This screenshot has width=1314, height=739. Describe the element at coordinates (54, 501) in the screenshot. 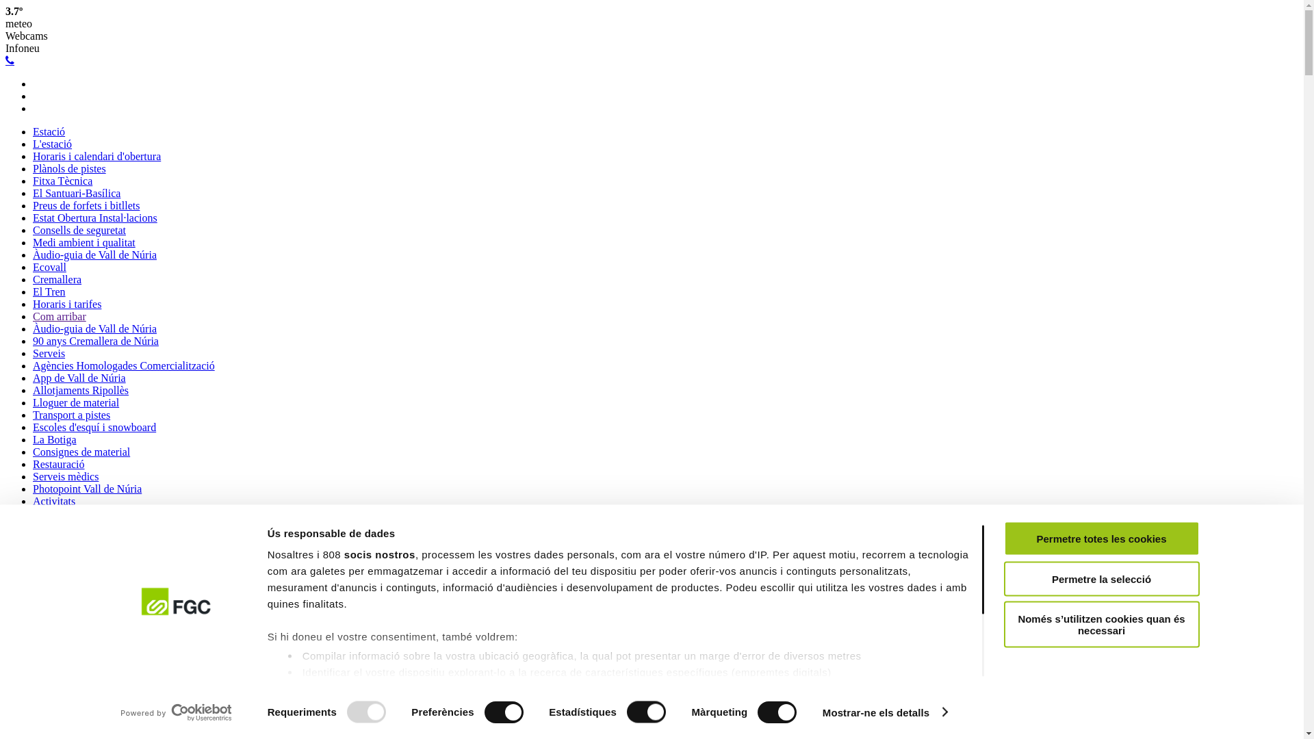

I see `Activitats` at that location.